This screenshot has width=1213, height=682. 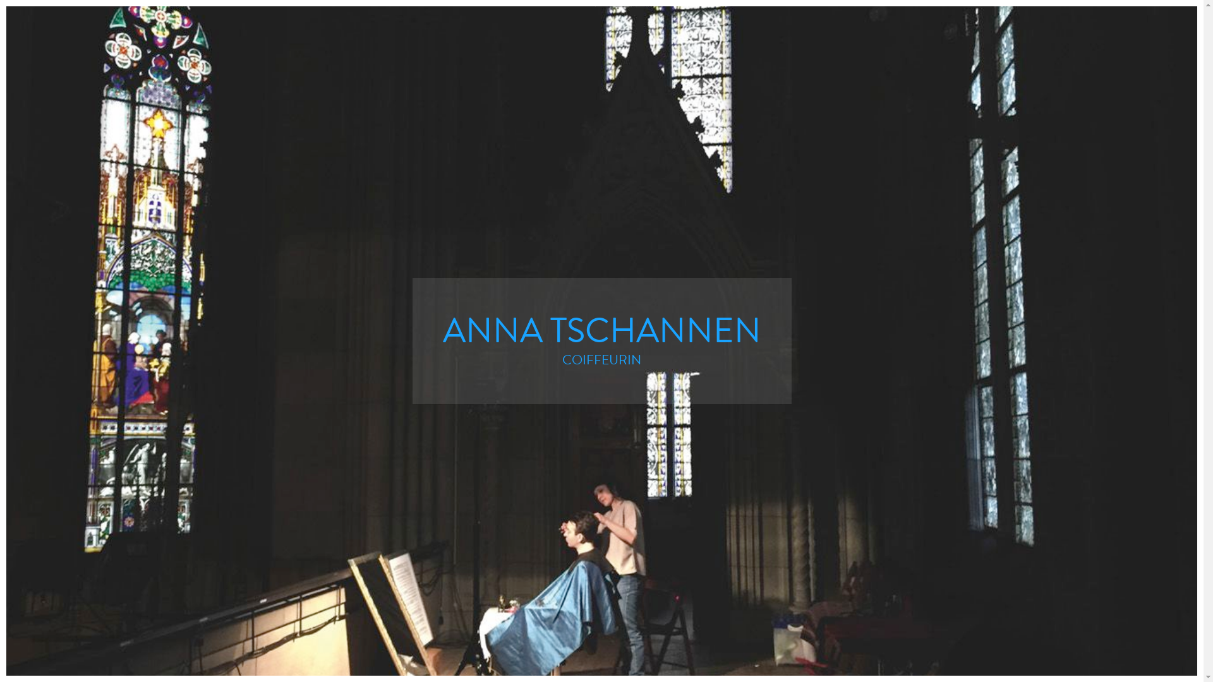 What do you see at coordinates (567, 141) in the screenshot?
I see `HAARE SCHNEIDEN` at bounding box center [567, 141].